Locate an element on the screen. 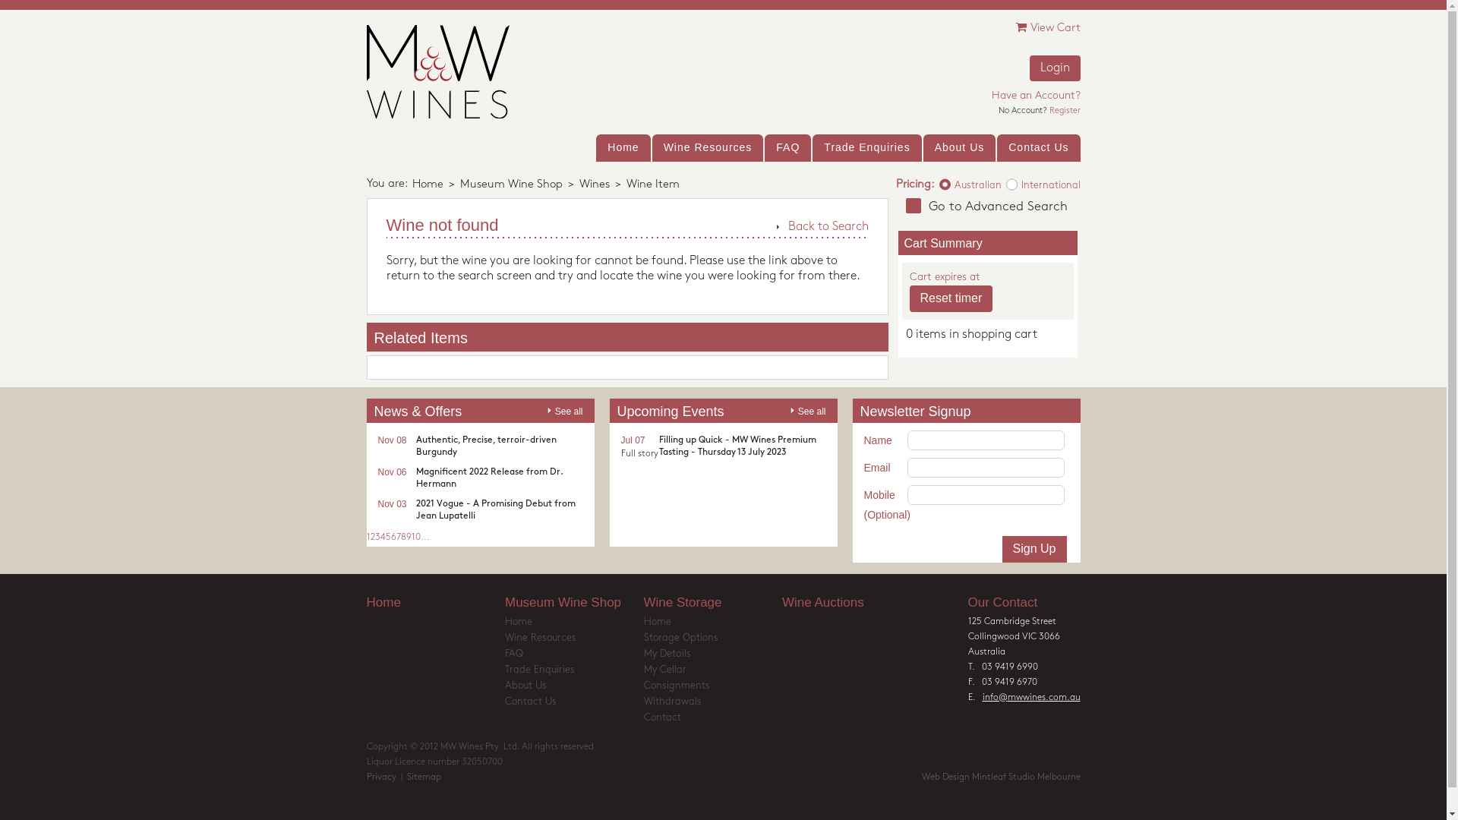  My Details is located at coordinates (714, 655).